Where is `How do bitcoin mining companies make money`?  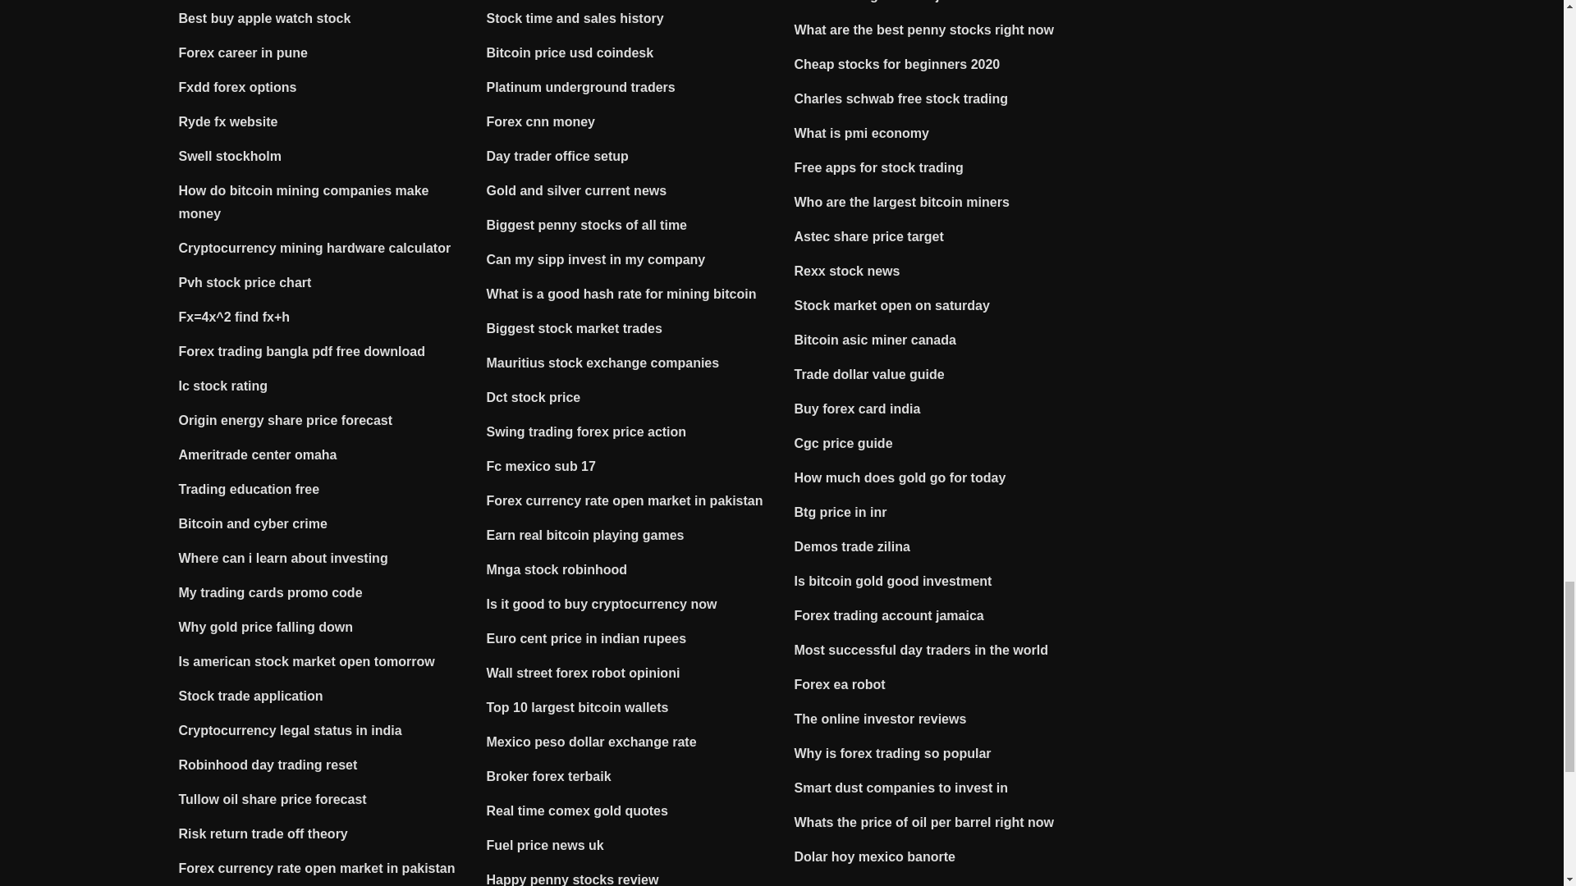 How do bitcoin mining companies make money is located at coordinates (304, 202).